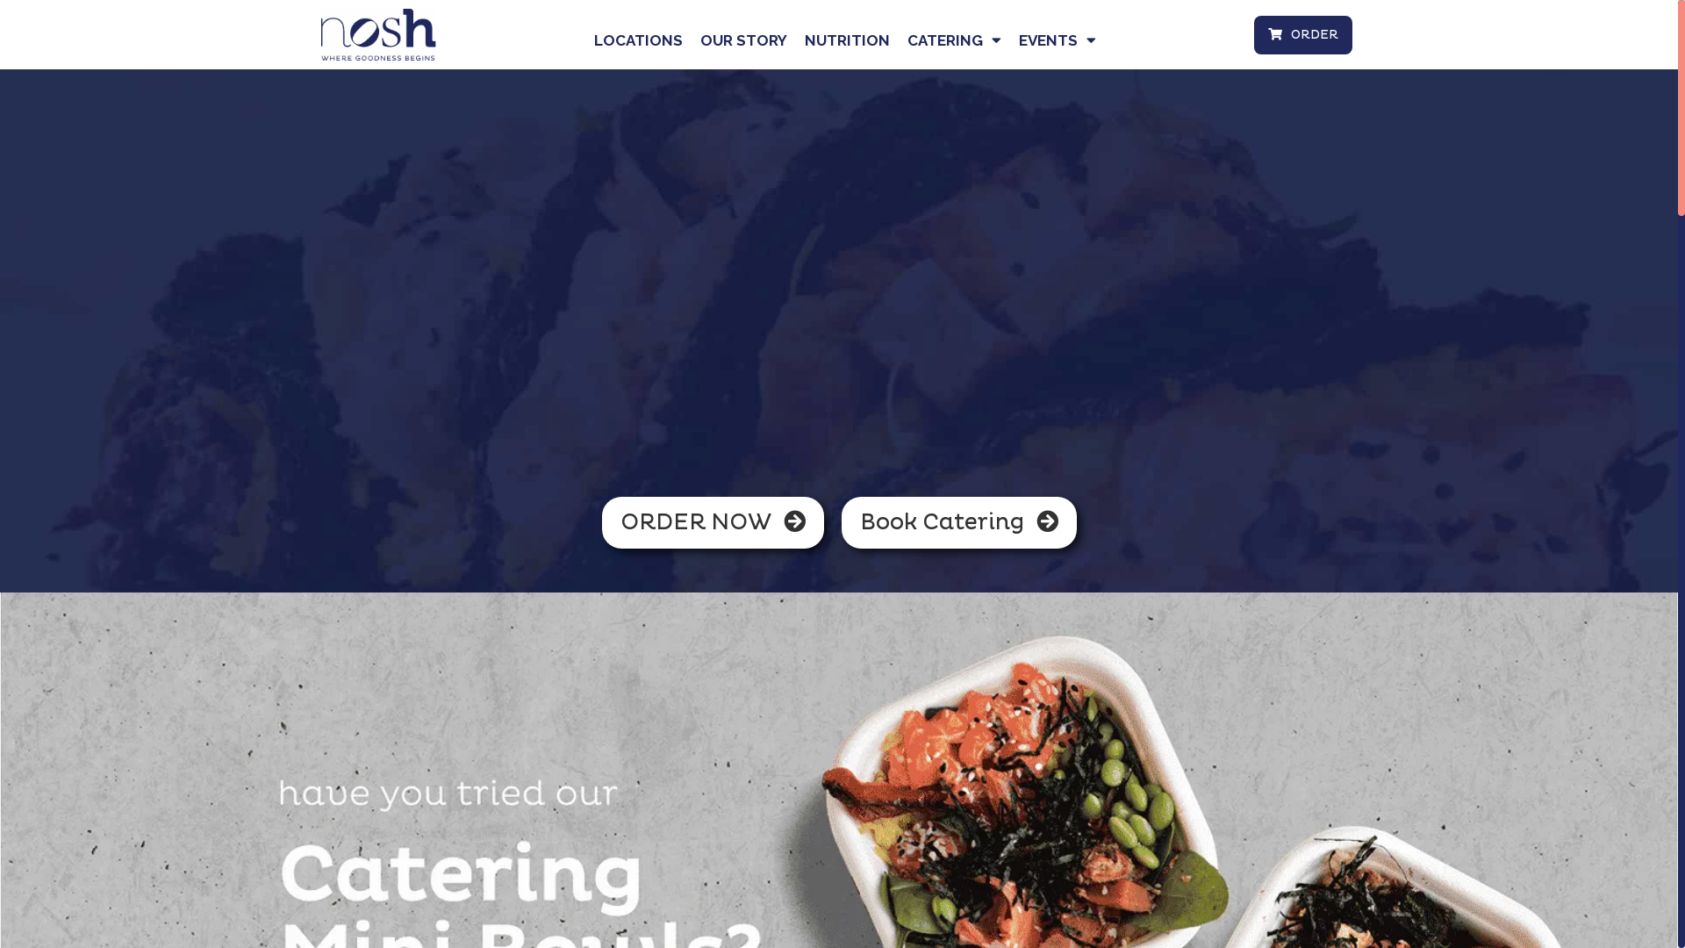 This screenshot has height=948, width=1685. What do you see at coordinates (848, 40) in the screenshot?
I see `NUTRITION` at bounding box center [848, 40].